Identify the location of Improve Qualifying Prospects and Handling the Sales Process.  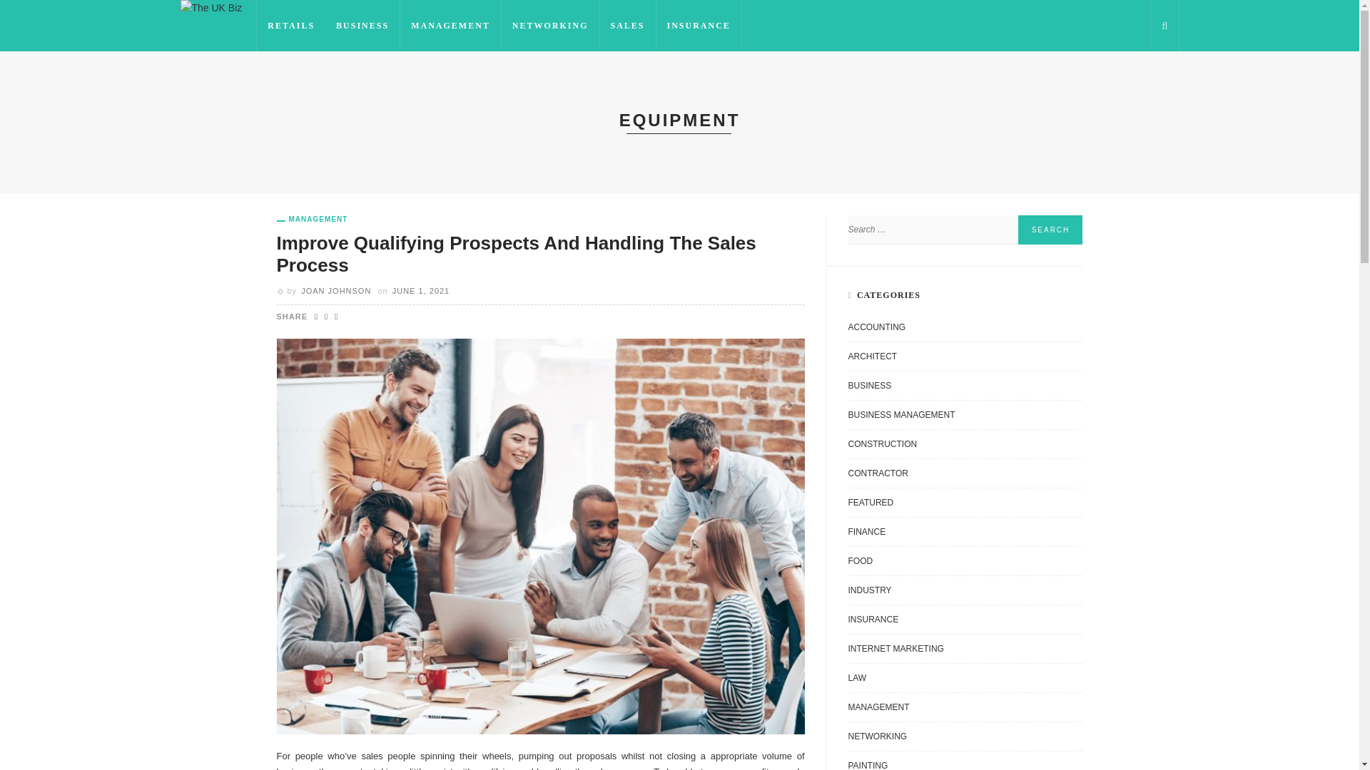
(541, 535).